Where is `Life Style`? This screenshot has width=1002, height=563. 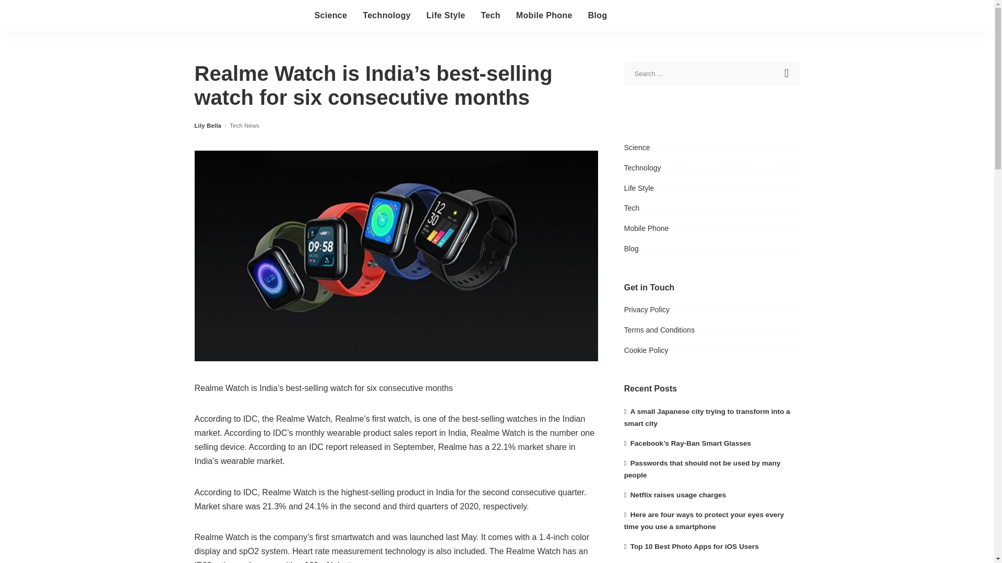 Life Style is located at coordinates (639, 188).